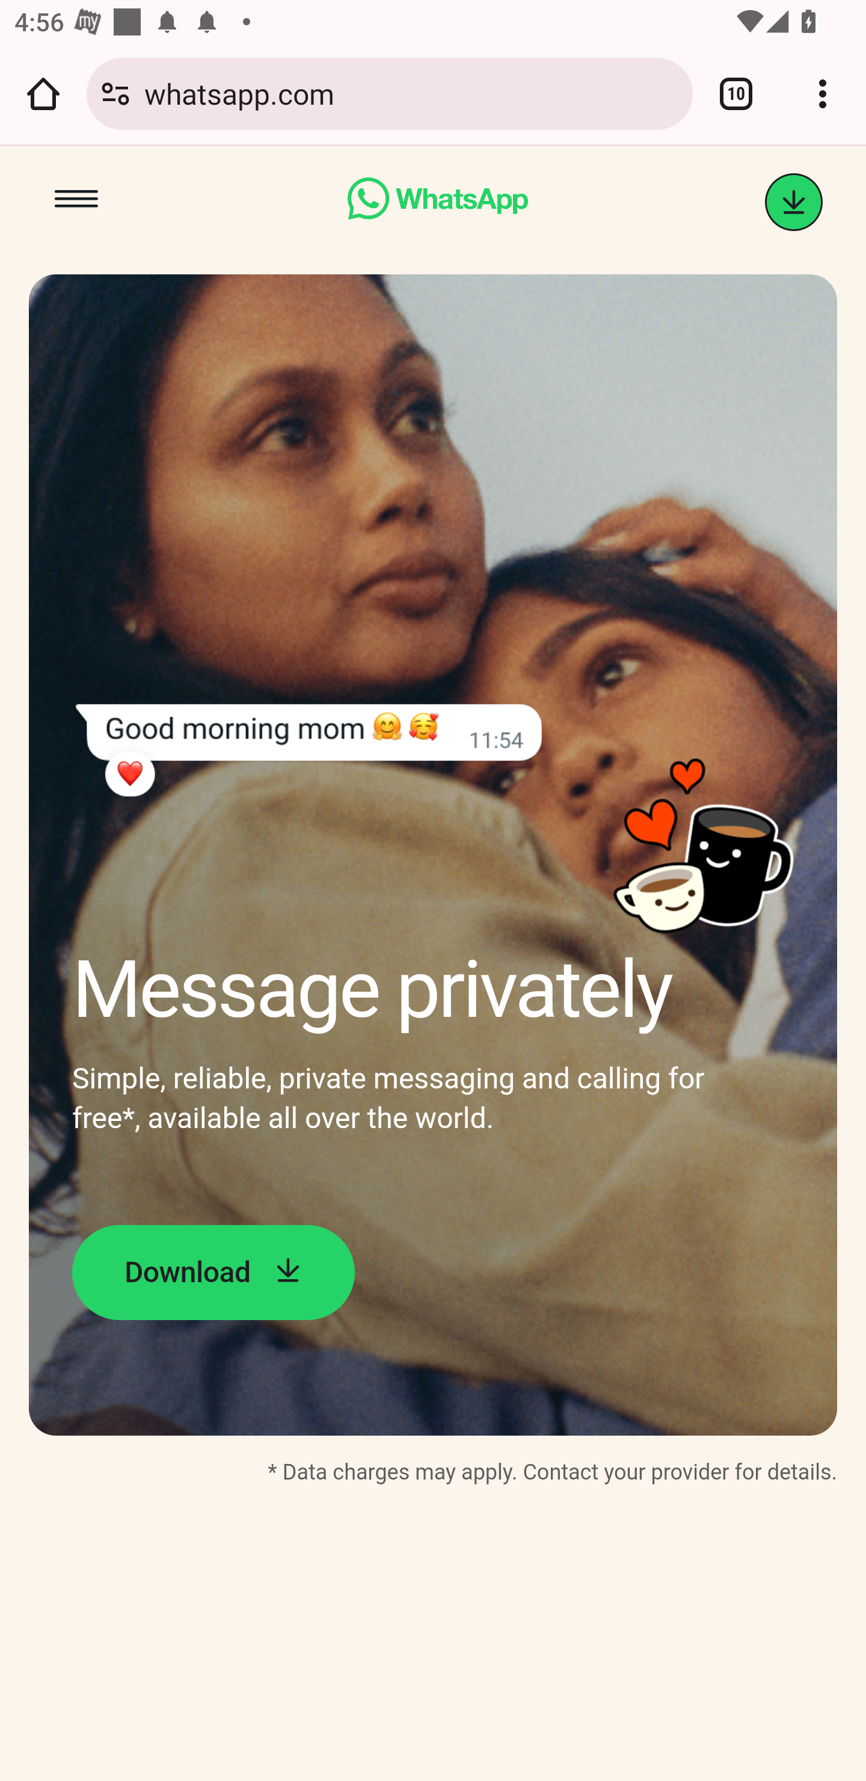 This screenshot has width=866, height=1781. Describe the element at coordinates (76, 202) in the screenshot. I see `Open mobile menu` at that location.